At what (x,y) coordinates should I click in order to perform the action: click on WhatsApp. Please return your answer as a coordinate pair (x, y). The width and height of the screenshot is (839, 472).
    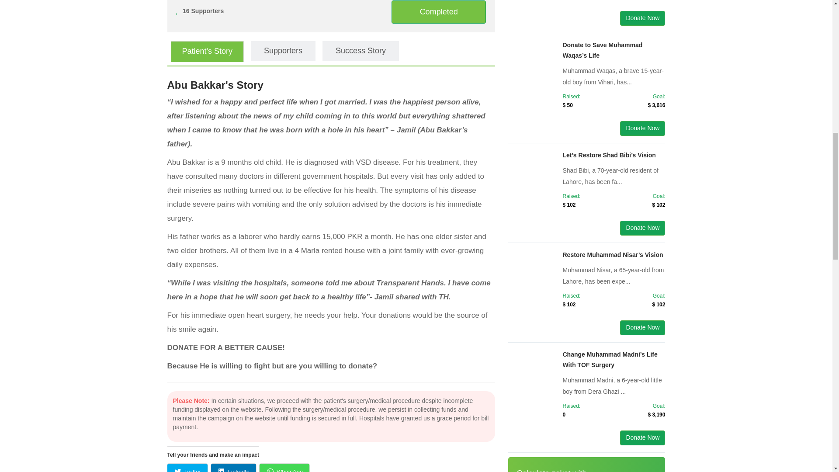
    Looking at the image, I should click on (284, 468).